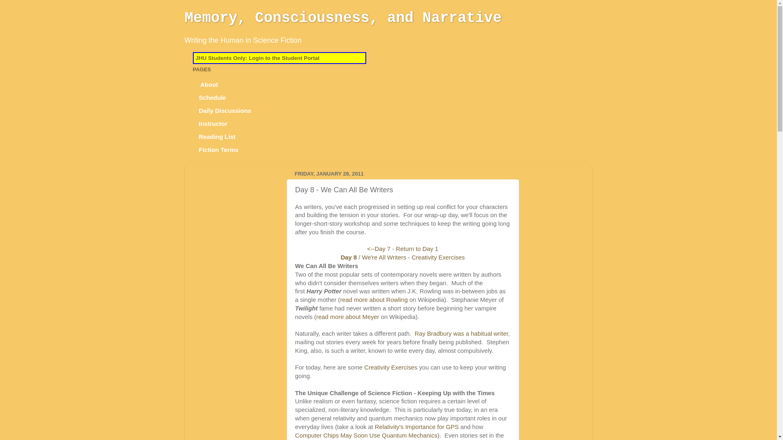  I want to click on Schedule, so click(212, 98).